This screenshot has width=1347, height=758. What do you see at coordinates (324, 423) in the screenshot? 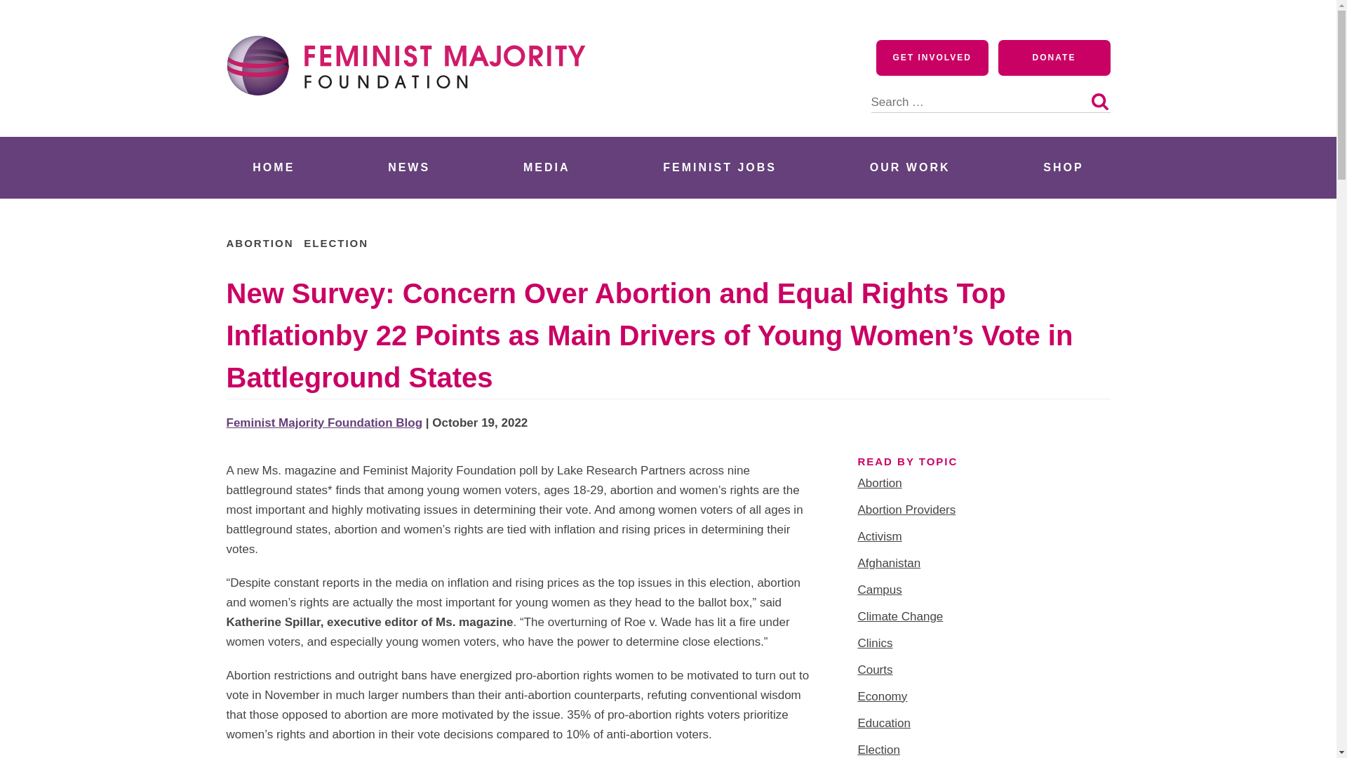
I see `Posts by Feminist Majority Foundation Blog` at bounding box center [324, 423].